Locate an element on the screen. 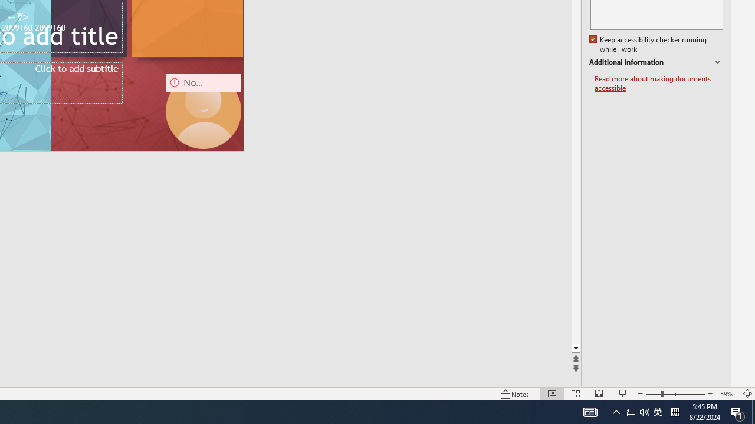 The image size is (755, 424). TextBox 7 is located at coordinates (18, 18).